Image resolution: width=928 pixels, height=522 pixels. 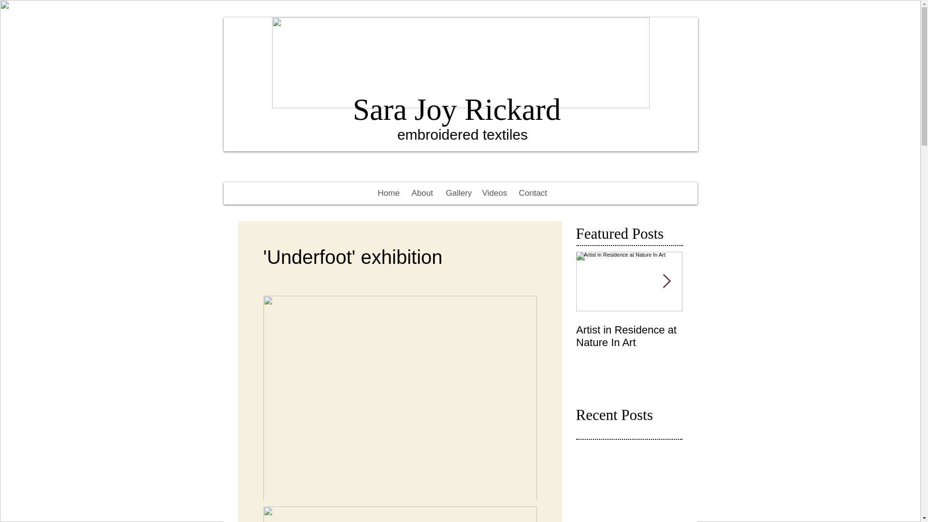 What do you see at coordinates (457, 193) in the screenshot?
I see `Gallery` at bounding box center [457, 193].